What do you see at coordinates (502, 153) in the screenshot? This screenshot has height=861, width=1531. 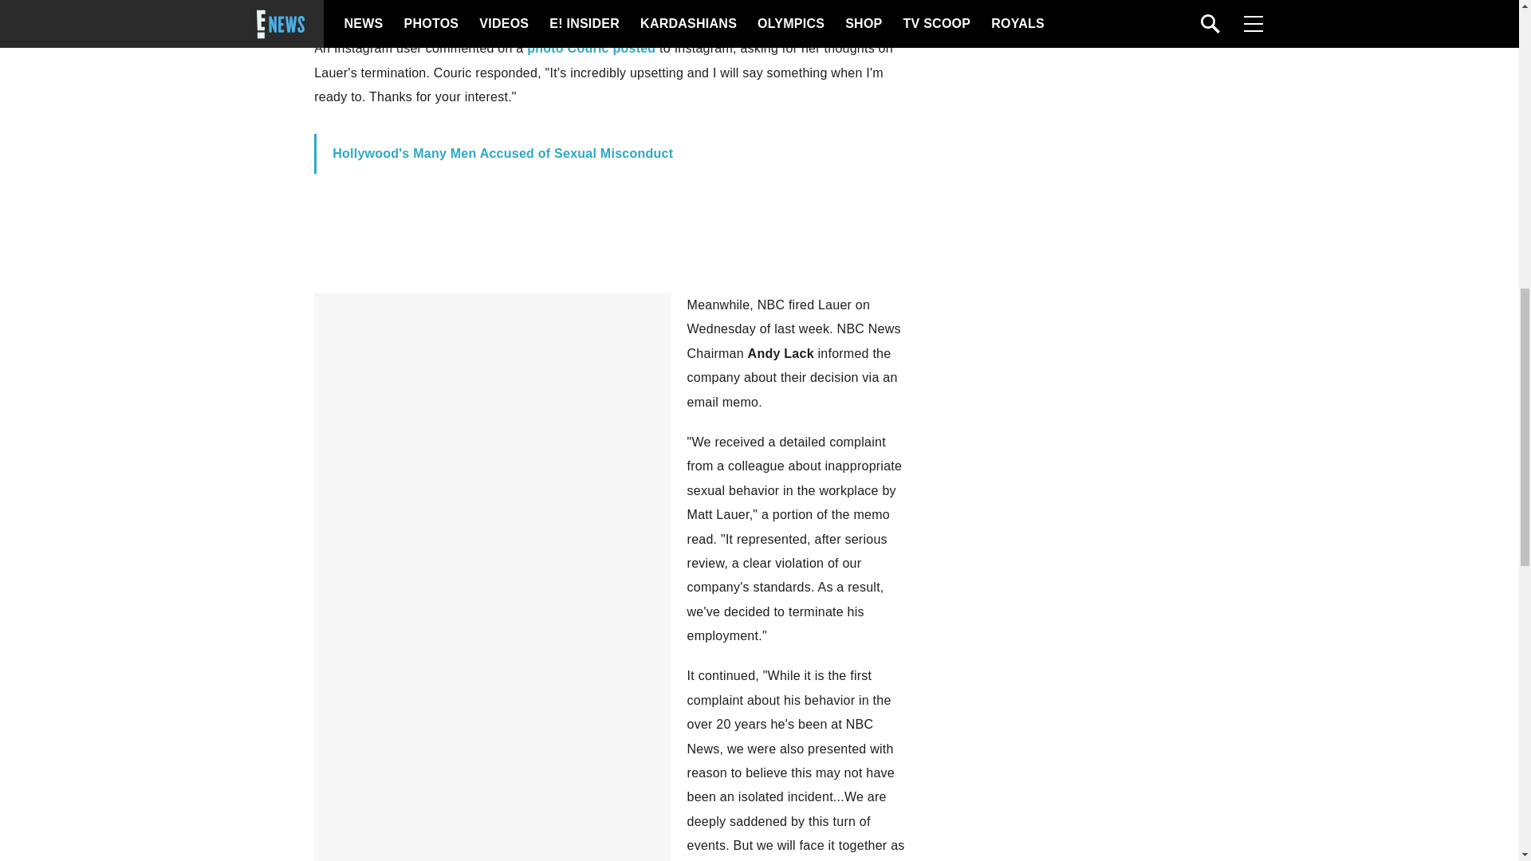 I see `Hollywood's Many Men Accused of Sexual Misconduct` at bounding box center [502, 153].